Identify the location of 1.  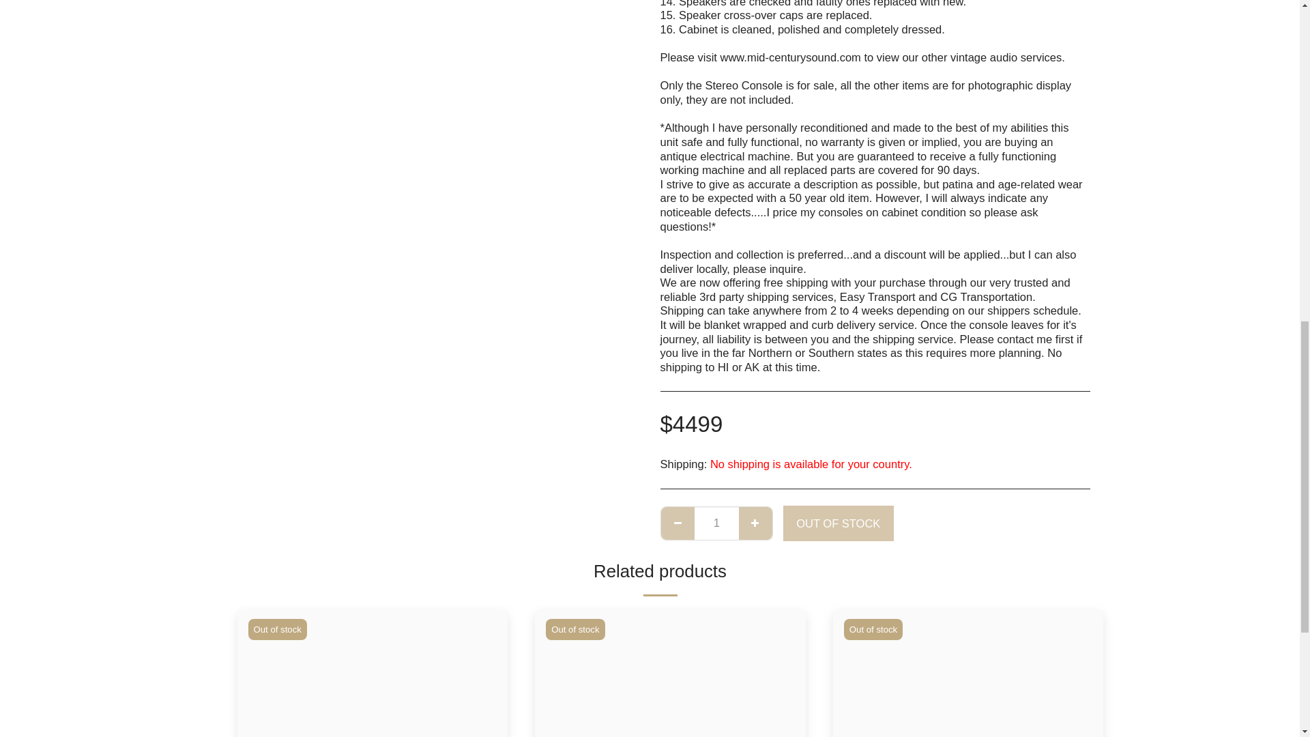
(716, 523).